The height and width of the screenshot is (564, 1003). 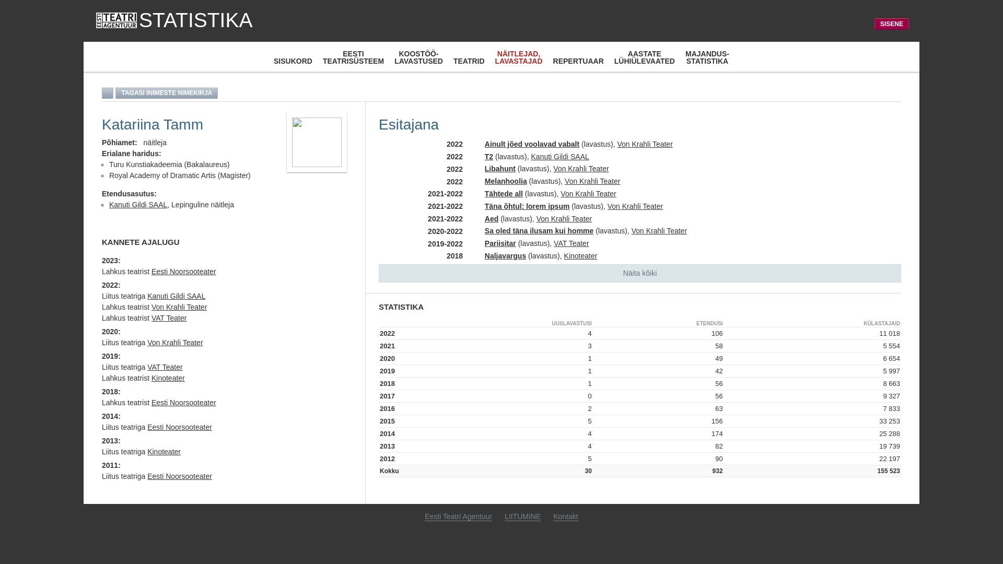 What do you see at coordinates (469, 61) in the screenshot?
I see `TEATRID` at bounding box center [469, 61].